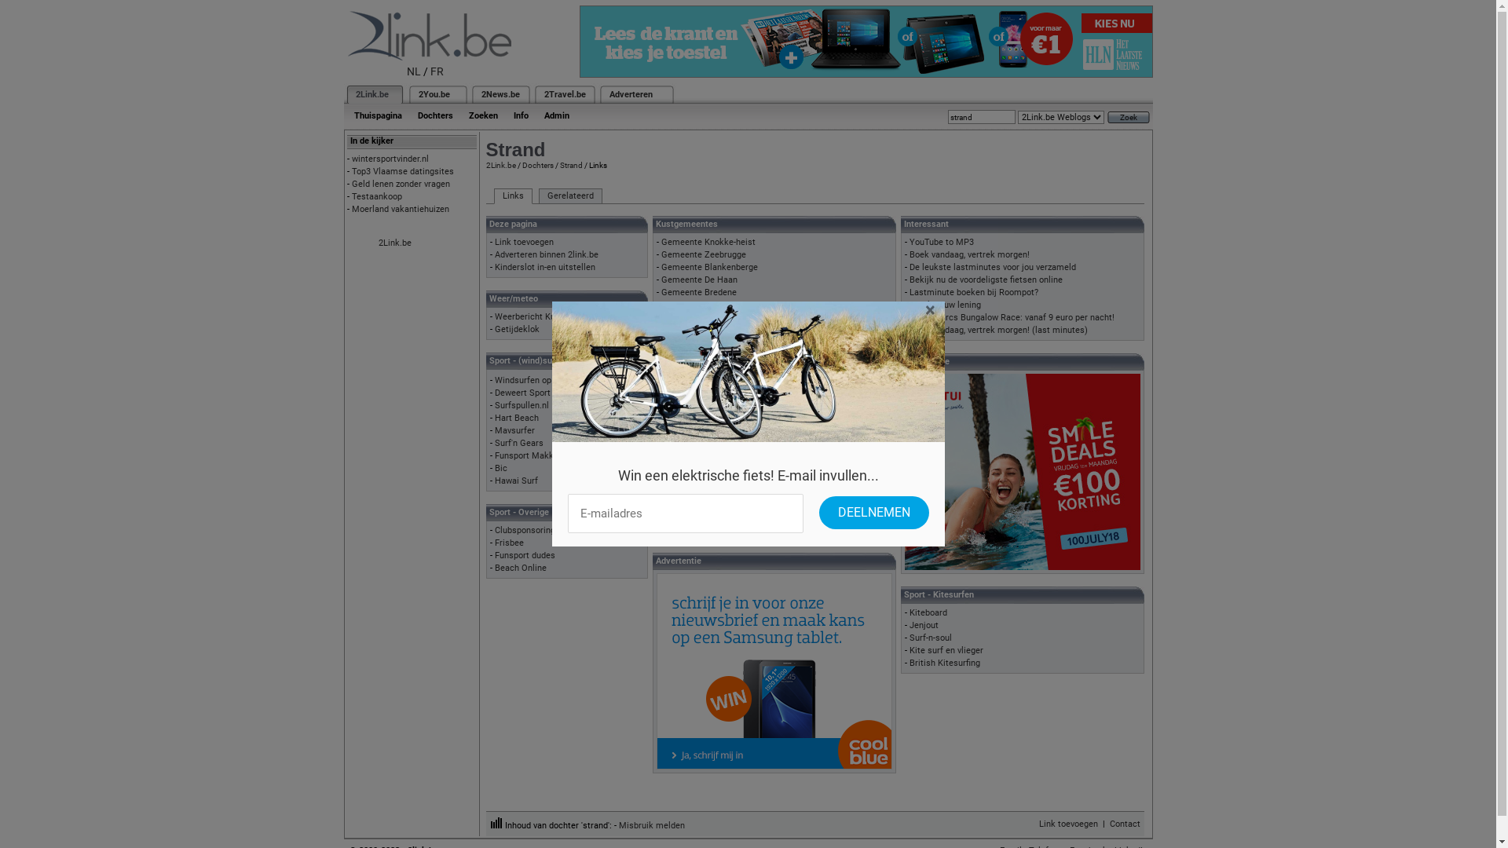 The height and width of the screenshot is (848, 1508). What do you see at coordinates (401, 184) in the screenshot?
I see `Geld lenen zonder vragen` at bounding box center [401, 184].